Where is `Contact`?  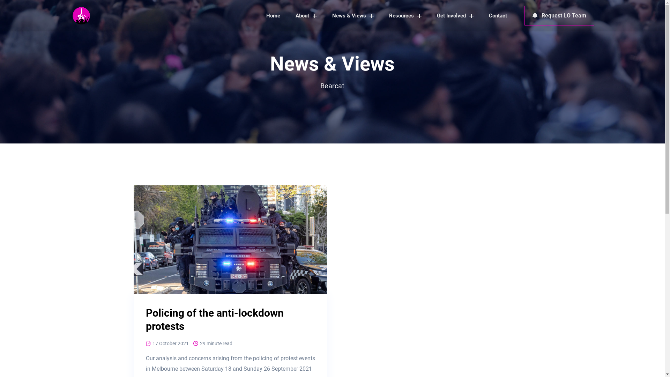
Contact is located at coordinates (498, 16).